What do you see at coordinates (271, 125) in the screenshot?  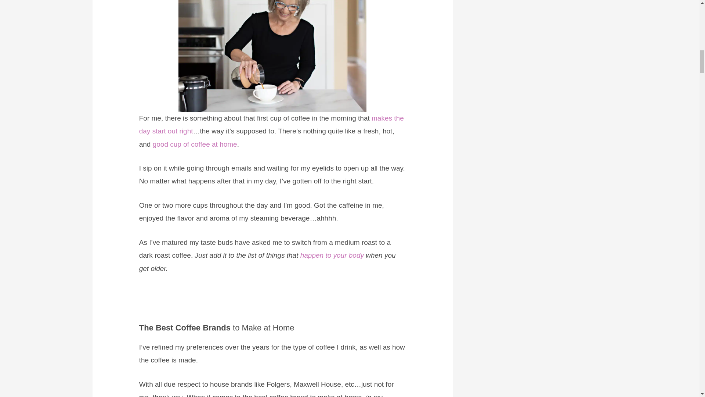 I see `makes the day start out right` at bounding box center [271, 125].